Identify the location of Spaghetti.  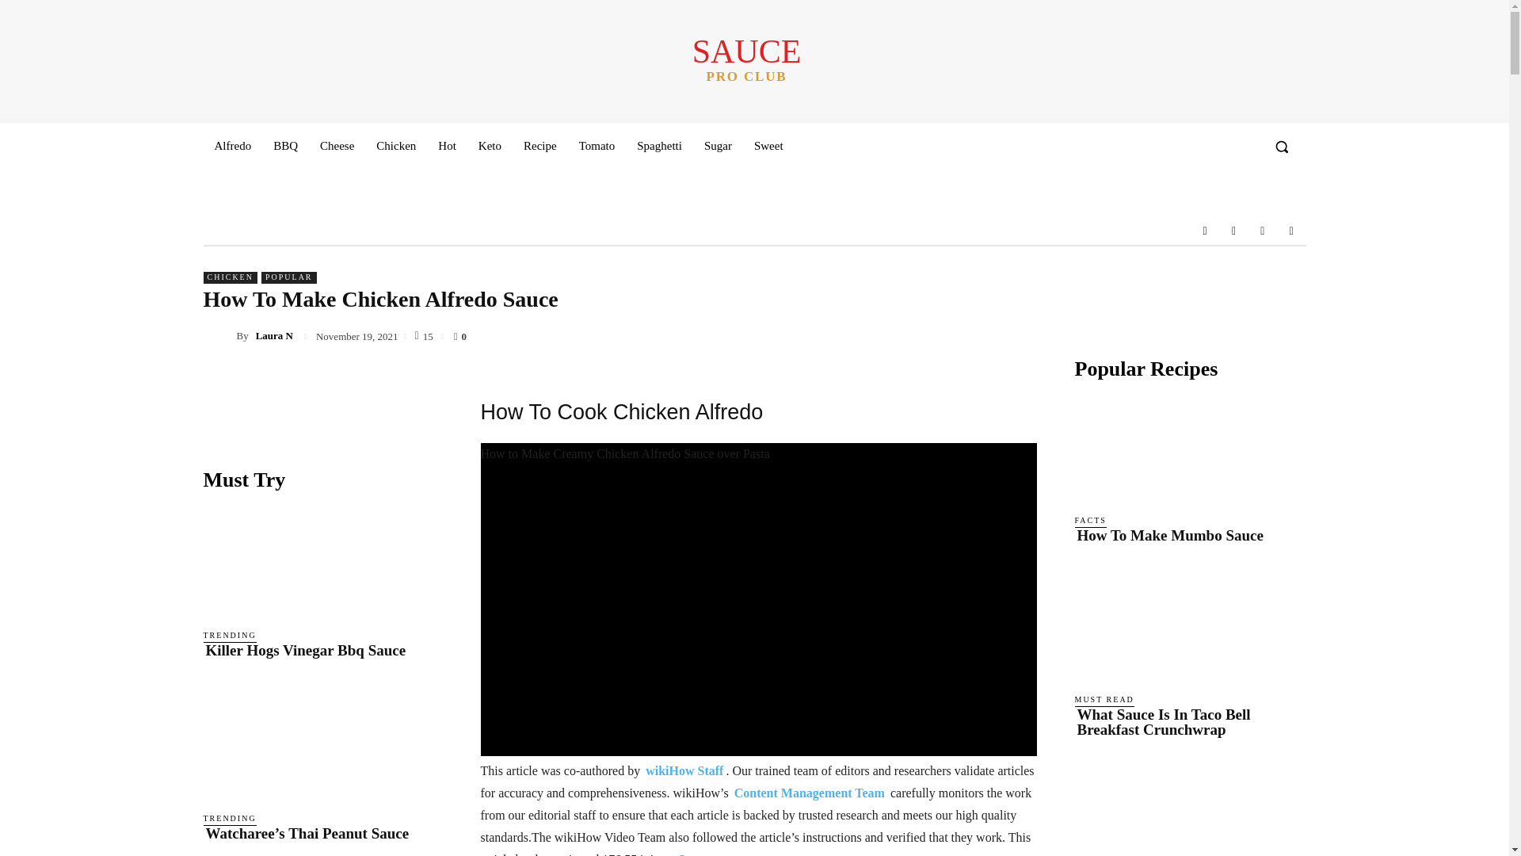
(746, 59).